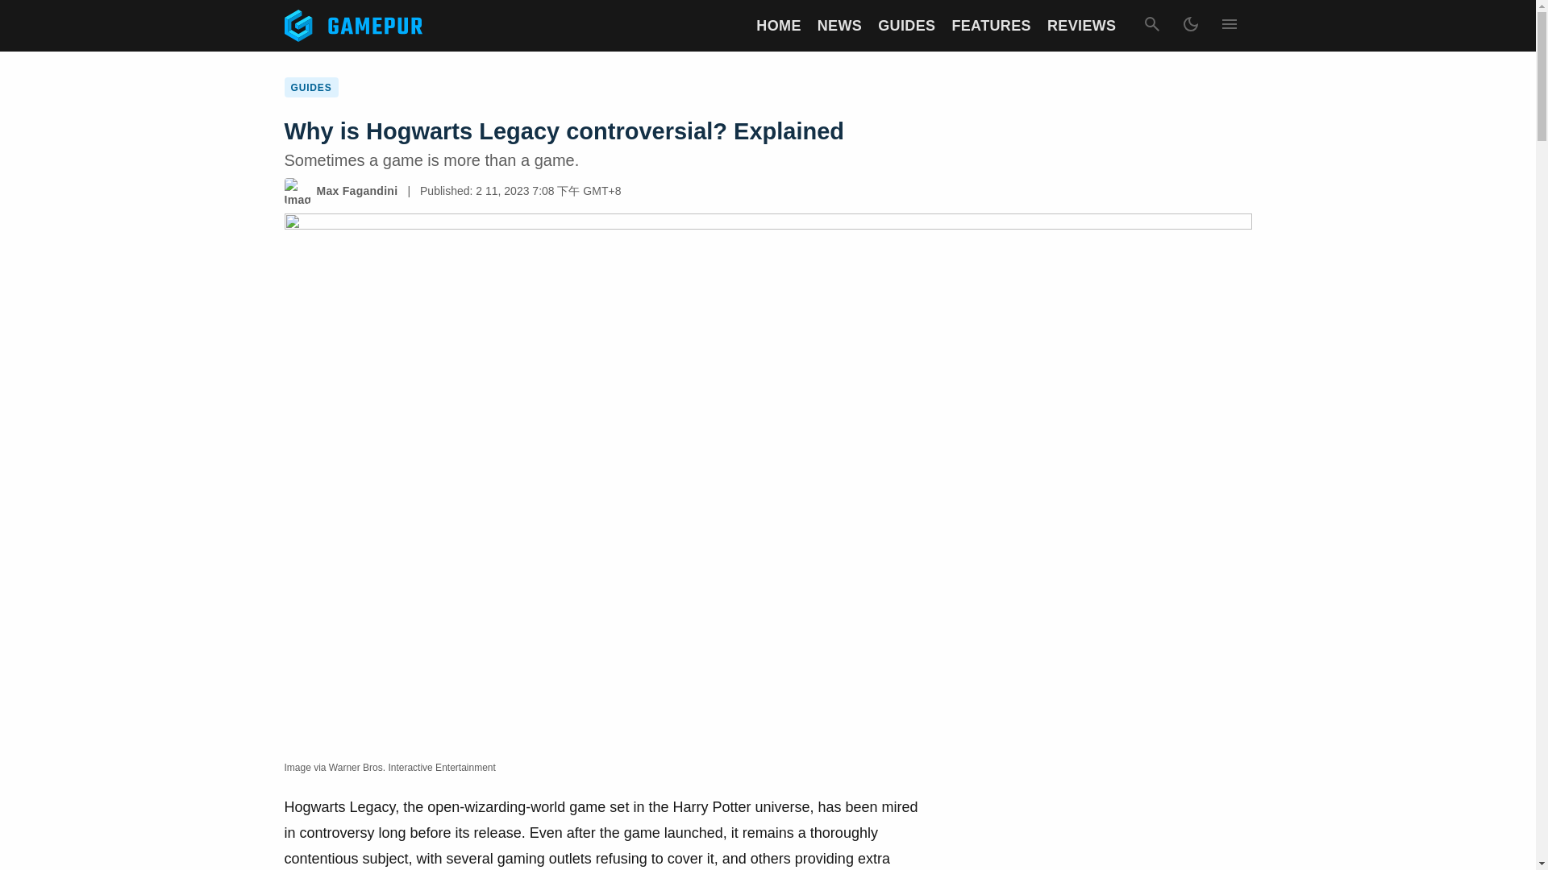 The image size is (1548, 870). I want to click on Dark Mode, so click(1189, 26).